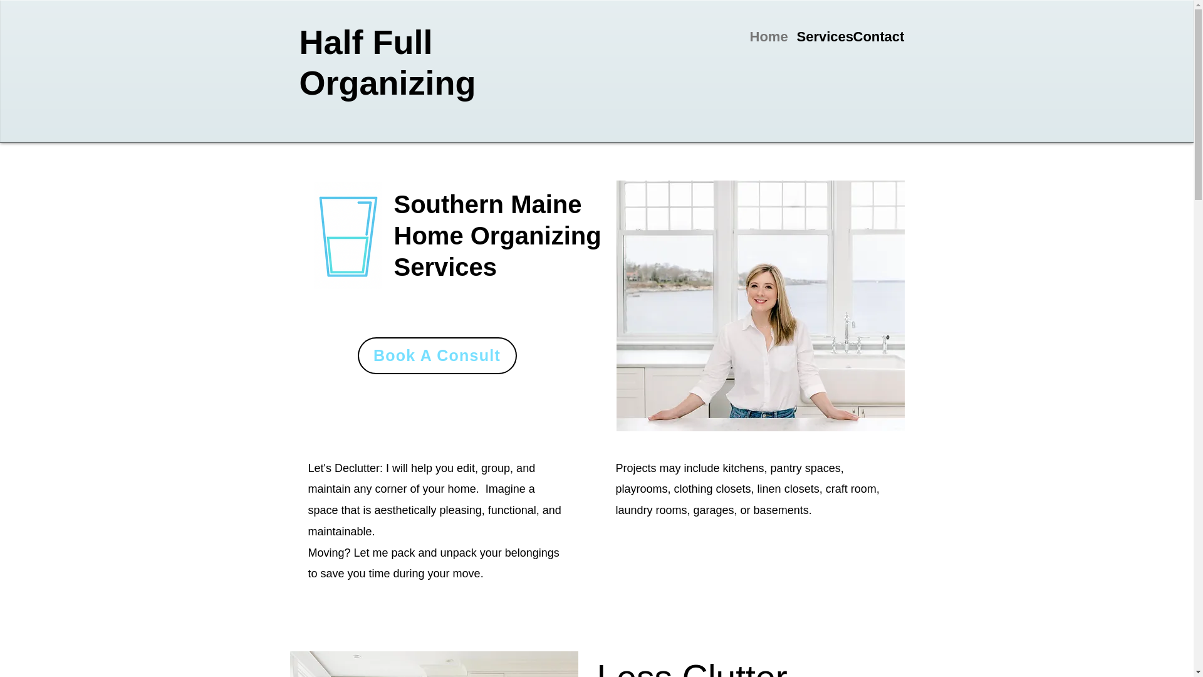  What do you see at coordinates (767, 36) in the screenshot?
I see `Home` at bounding box center [767, 36].